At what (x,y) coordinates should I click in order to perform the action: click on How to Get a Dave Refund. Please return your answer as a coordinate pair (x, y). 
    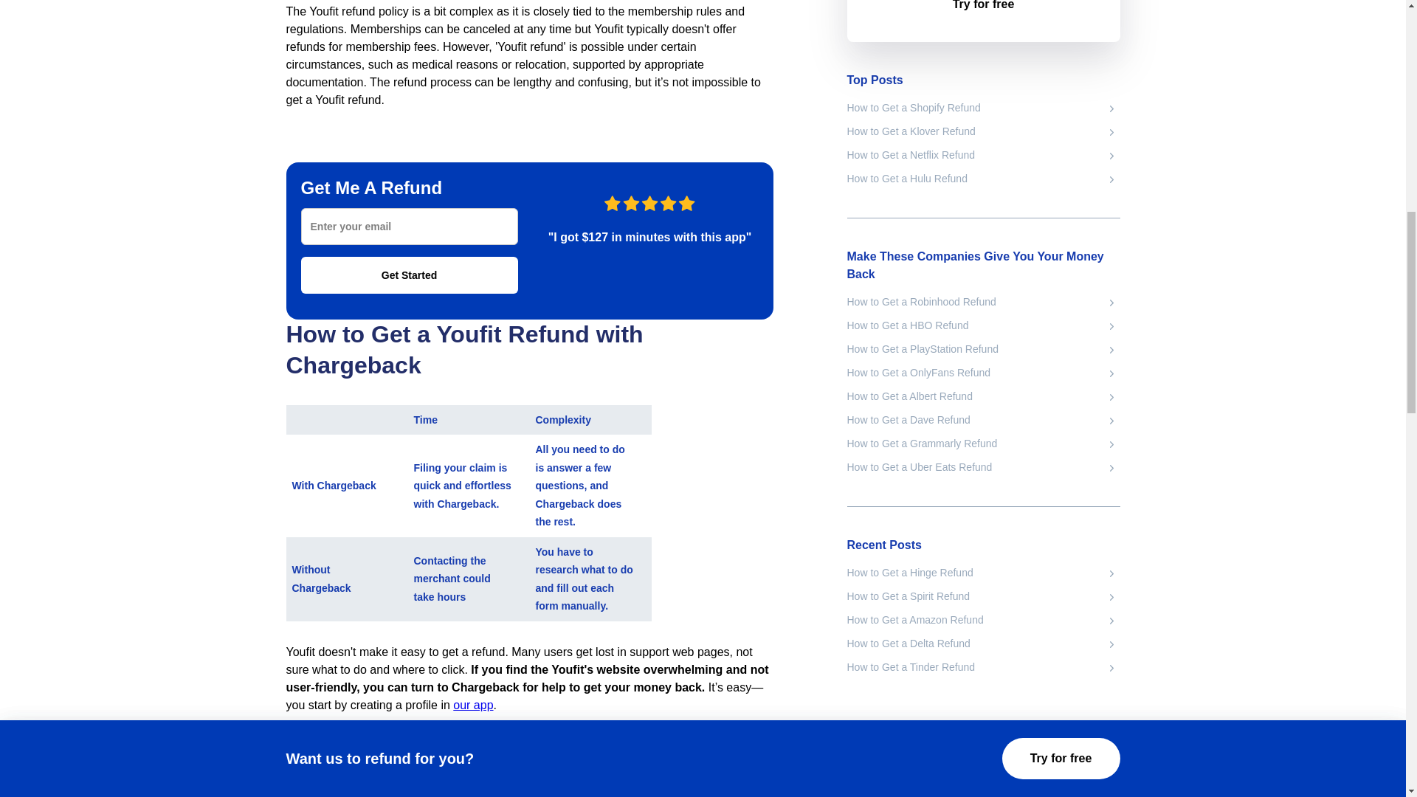
    Looking at the image, I should click on (984, 421).